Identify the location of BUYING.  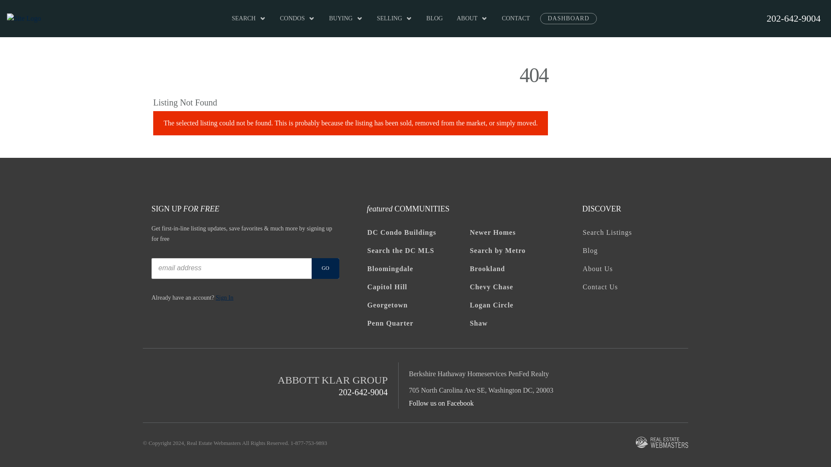
(437, 55).